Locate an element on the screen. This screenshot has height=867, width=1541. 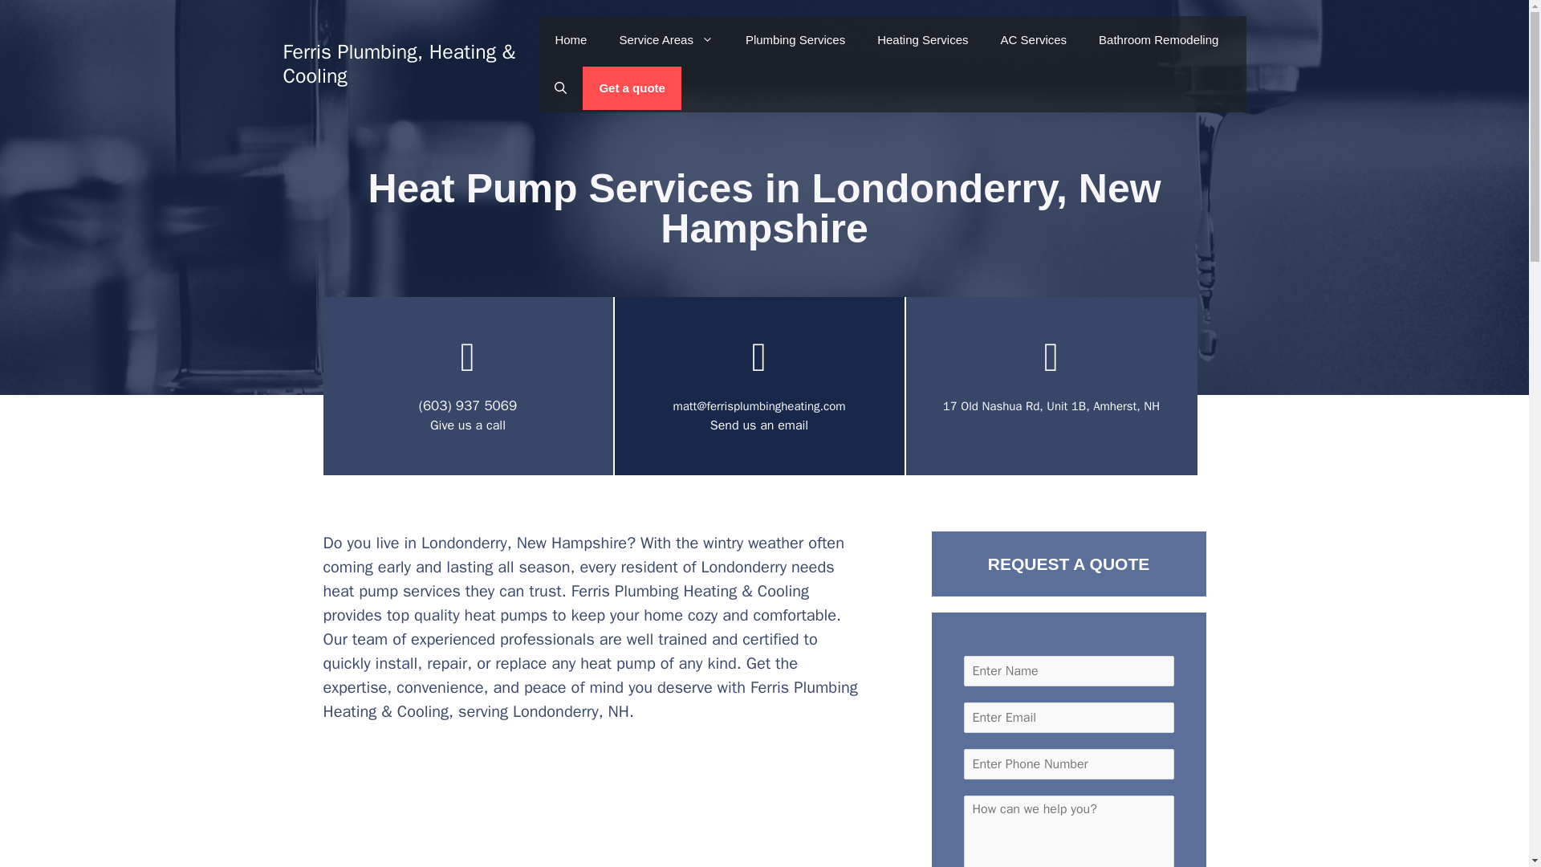
Bathroom Remodeling is located at coordinates (1158, 40).